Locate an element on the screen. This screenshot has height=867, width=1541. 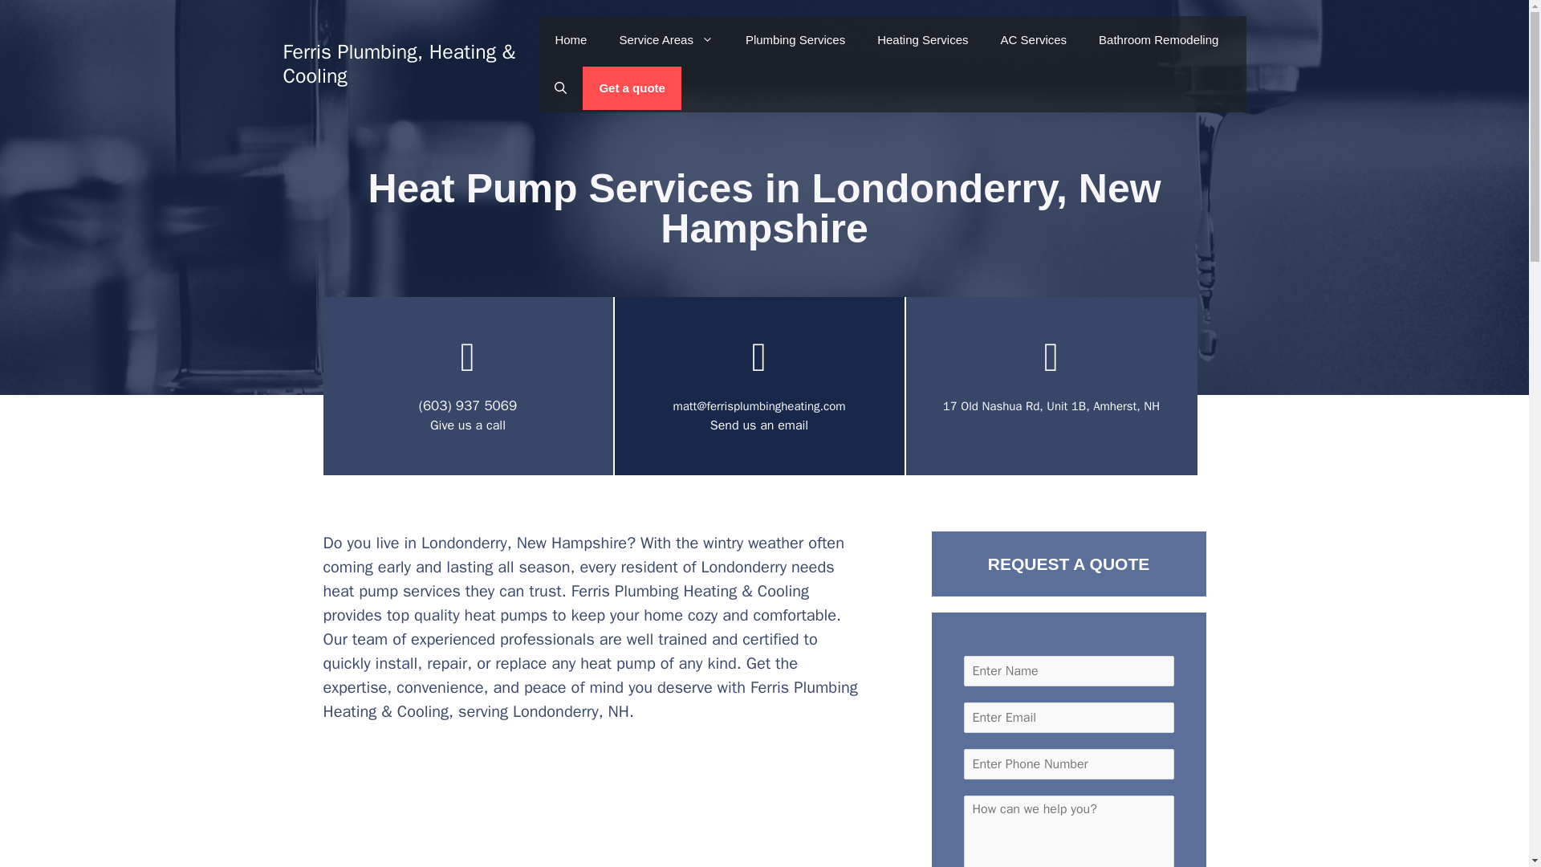
Bathroom Remodeling is located at coordinates (1158, 40).